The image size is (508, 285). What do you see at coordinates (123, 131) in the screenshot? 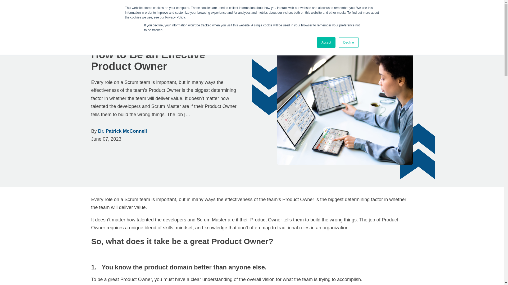
I see `Dr. Patrick McConnell` at bounding box center [123, 131].